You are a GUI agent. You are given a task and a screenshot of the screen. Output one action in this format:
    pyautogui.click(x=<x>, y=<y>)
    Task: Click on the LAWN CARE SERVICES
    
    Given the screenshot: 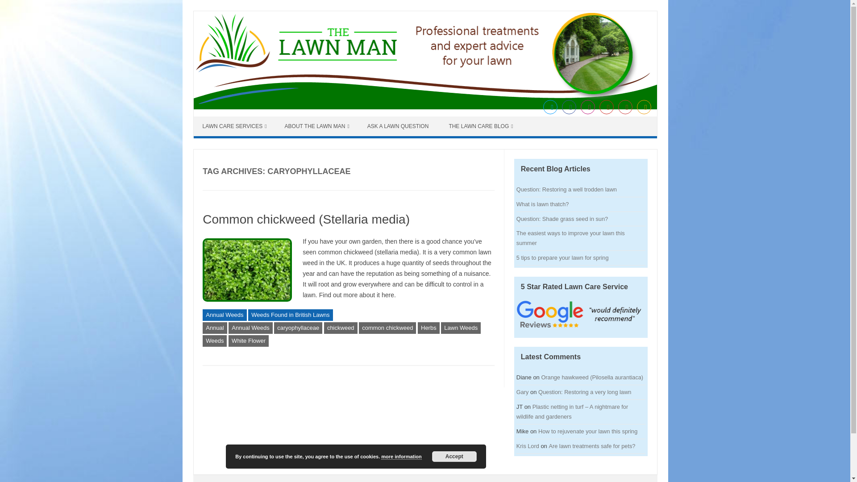 What is the action you would take?
    pyautogui.click(x=235, y=126)
    